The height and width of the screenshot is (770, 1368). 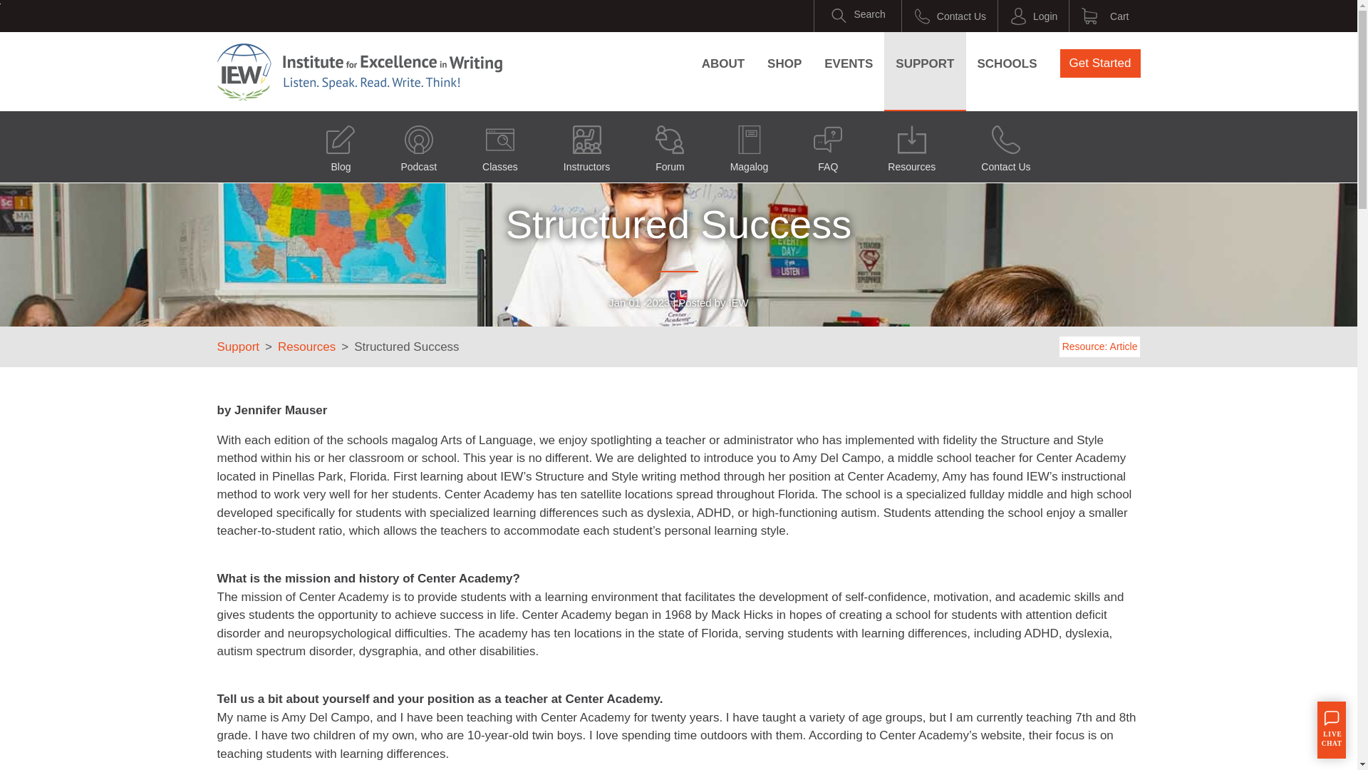 What do you see at coordinates (1104, 16) in the screenshot?
I see `Cart` at bounding box center [1104, 16].